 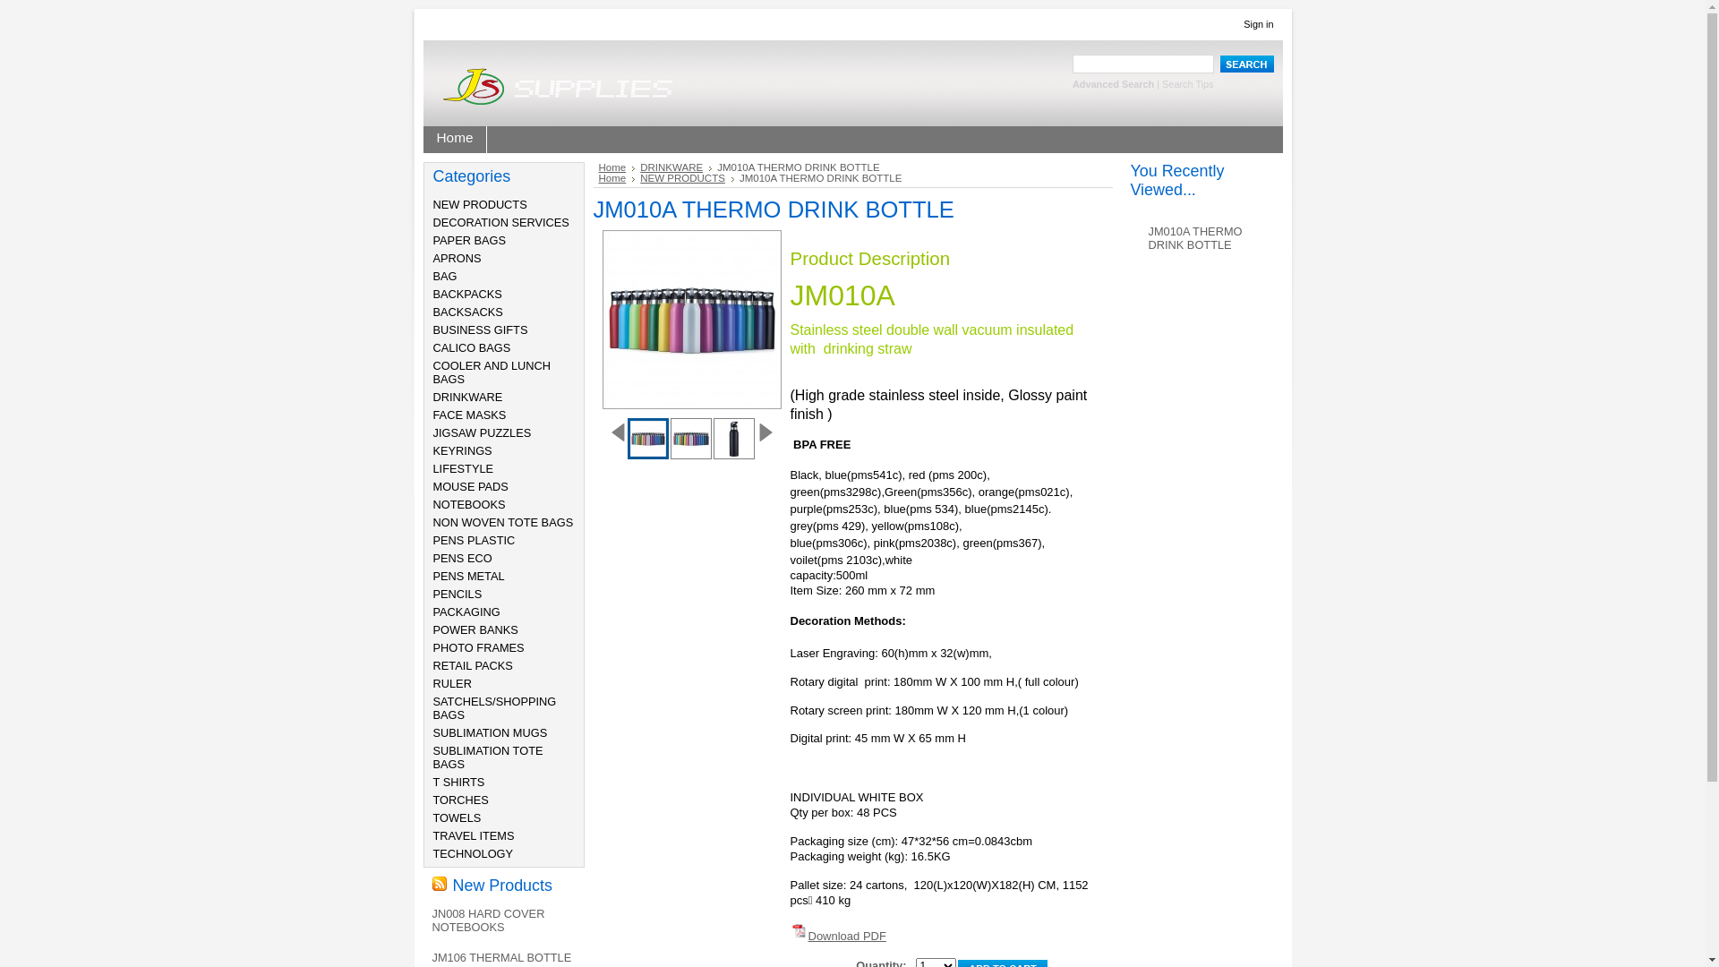 What do you see at coordinates (495, 708) in the screenshot?
I see `SATCHELS/SHOPPING BAGS` at bounding box center [495, 708].